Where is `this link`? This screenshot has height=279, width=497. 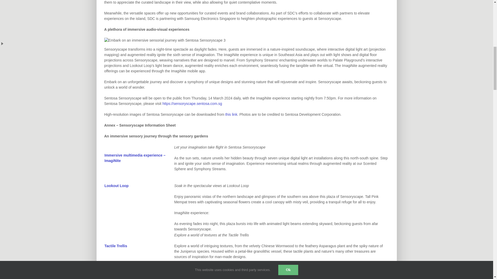 this link is located at coordinates (231, 114).